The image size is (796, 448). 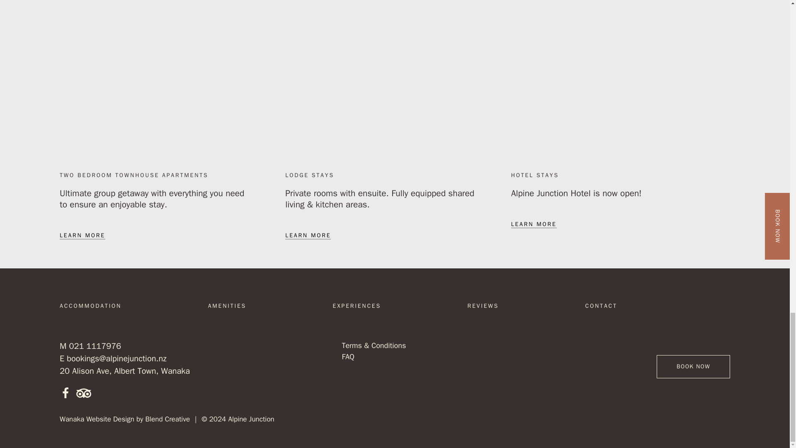 What do you see at coordinates (95, 346) in the screenshot?
I see `021 1117976` at bounding box center [95, 346].